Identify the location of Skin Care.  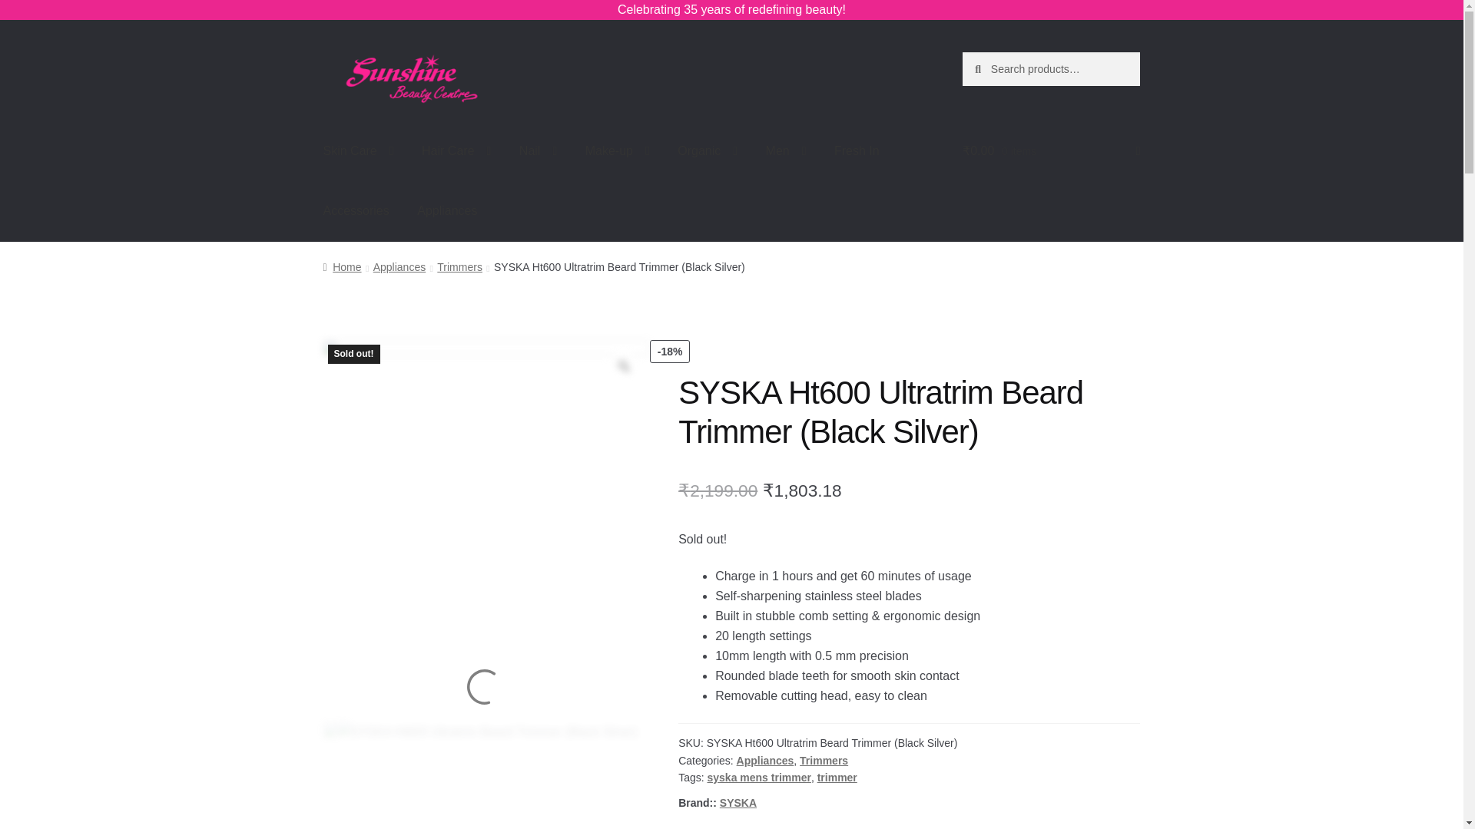
(359, 151).